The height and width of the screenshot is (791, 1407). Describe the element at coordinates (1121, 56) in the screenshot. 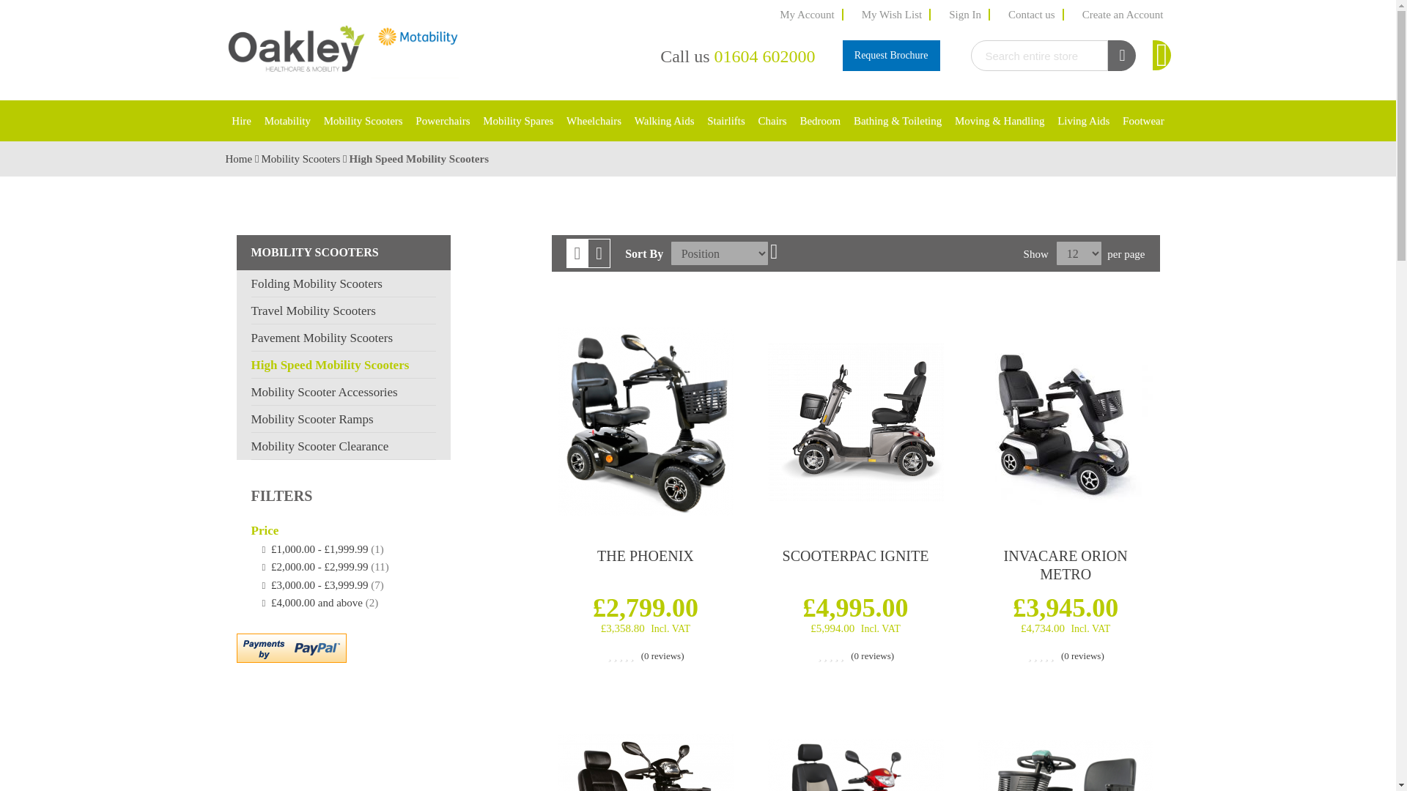

I see `Search` at that location.